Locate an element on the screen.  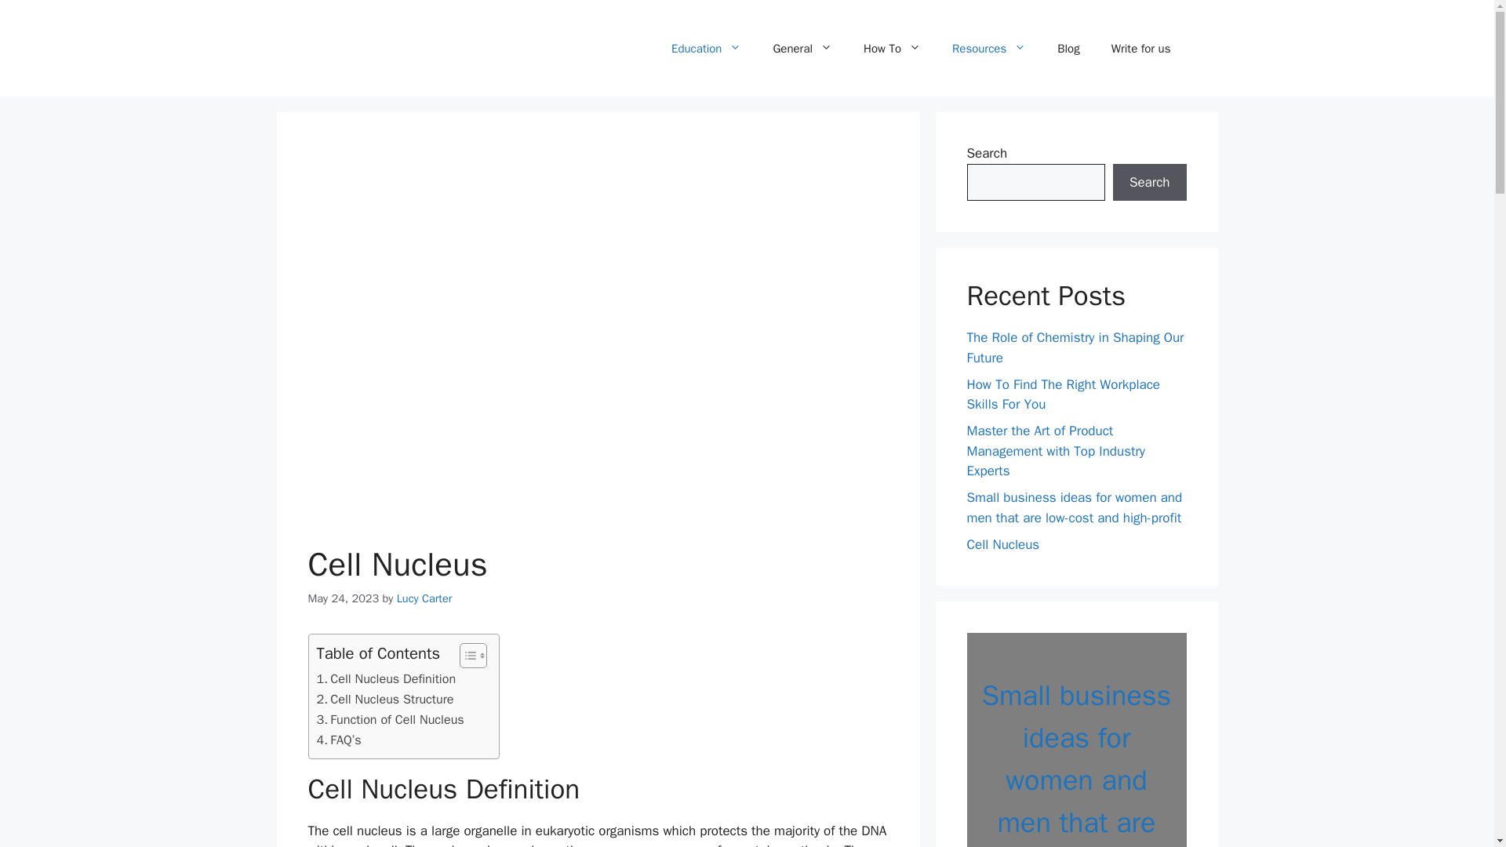
Cell Nucleus Structure is located at coordinates (385, 700).